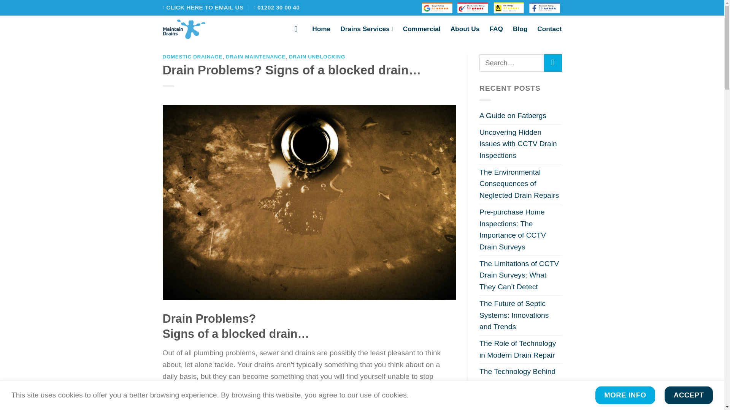  Describe the element at coordinates (192, 56) in the screenshot. I see `DOMESTIC DRAINAGE` at that location.